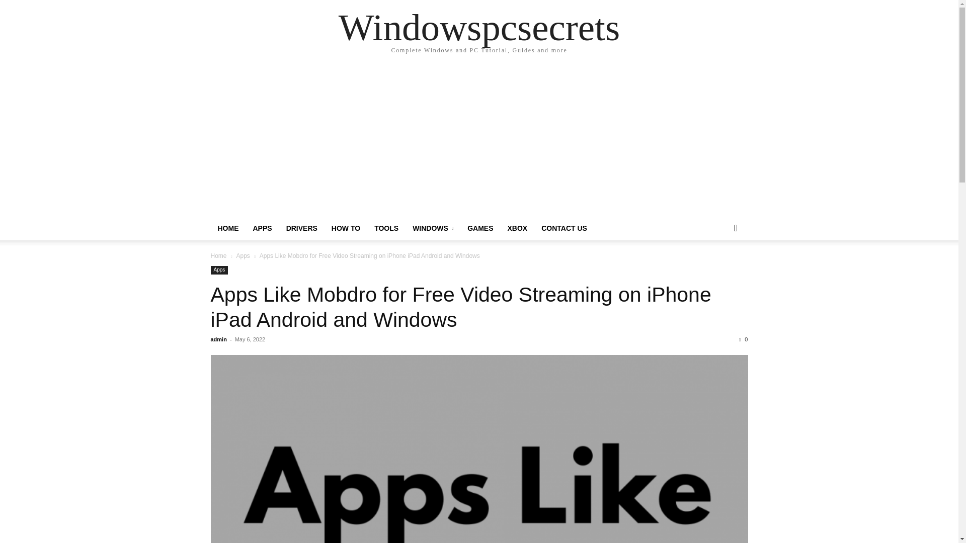 The image size is (966, 543). I want to click on XBOX, so click(517, 228).